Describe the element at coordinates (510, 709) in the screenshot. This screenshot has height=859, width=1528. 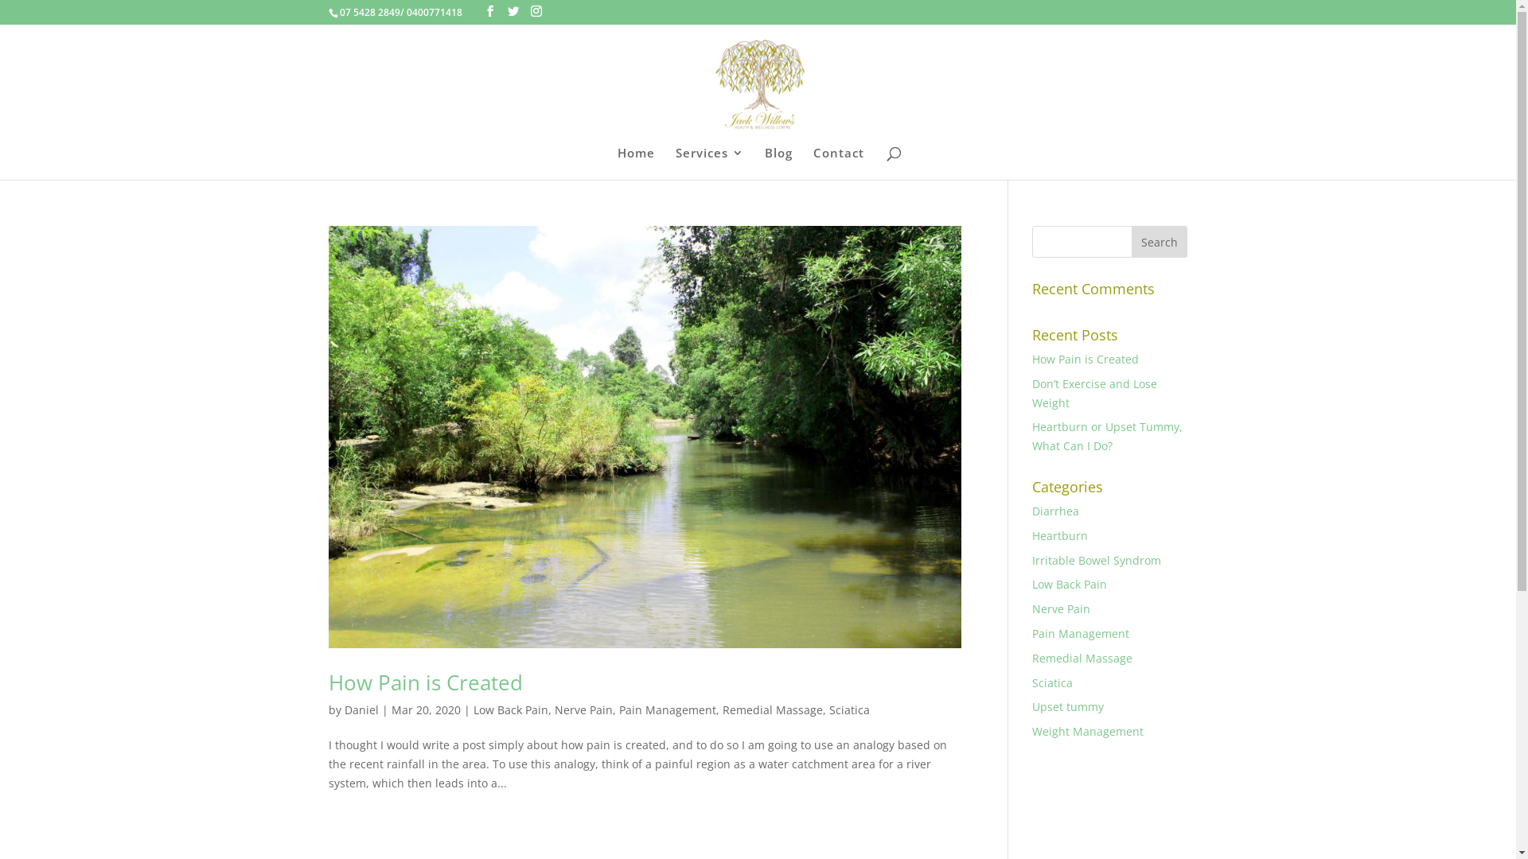
I see `Low Back Pain` at that location.